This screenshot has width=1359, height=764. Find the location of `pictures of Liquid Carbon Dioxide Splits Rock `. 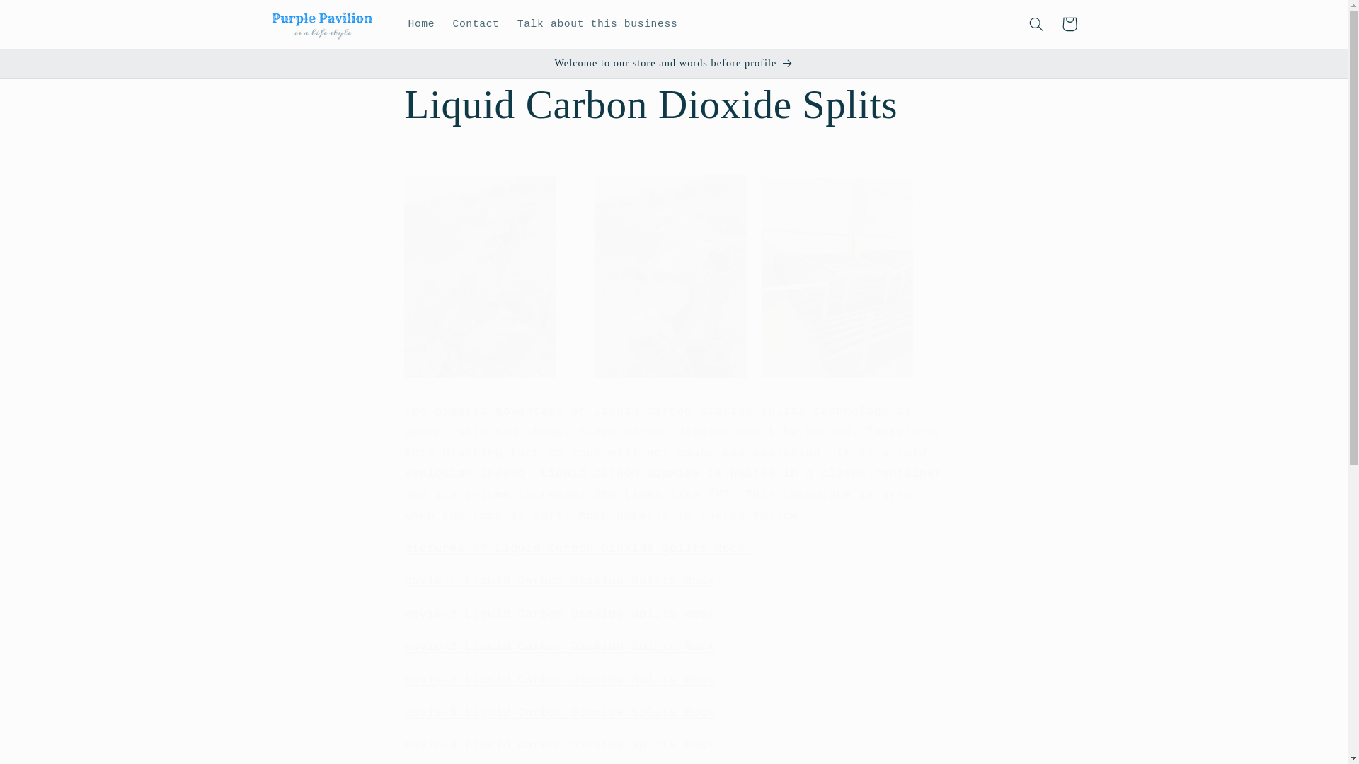

pictures of Liquid Carbon Dioxide Splits Rock  is located at coordinates (578, 548).